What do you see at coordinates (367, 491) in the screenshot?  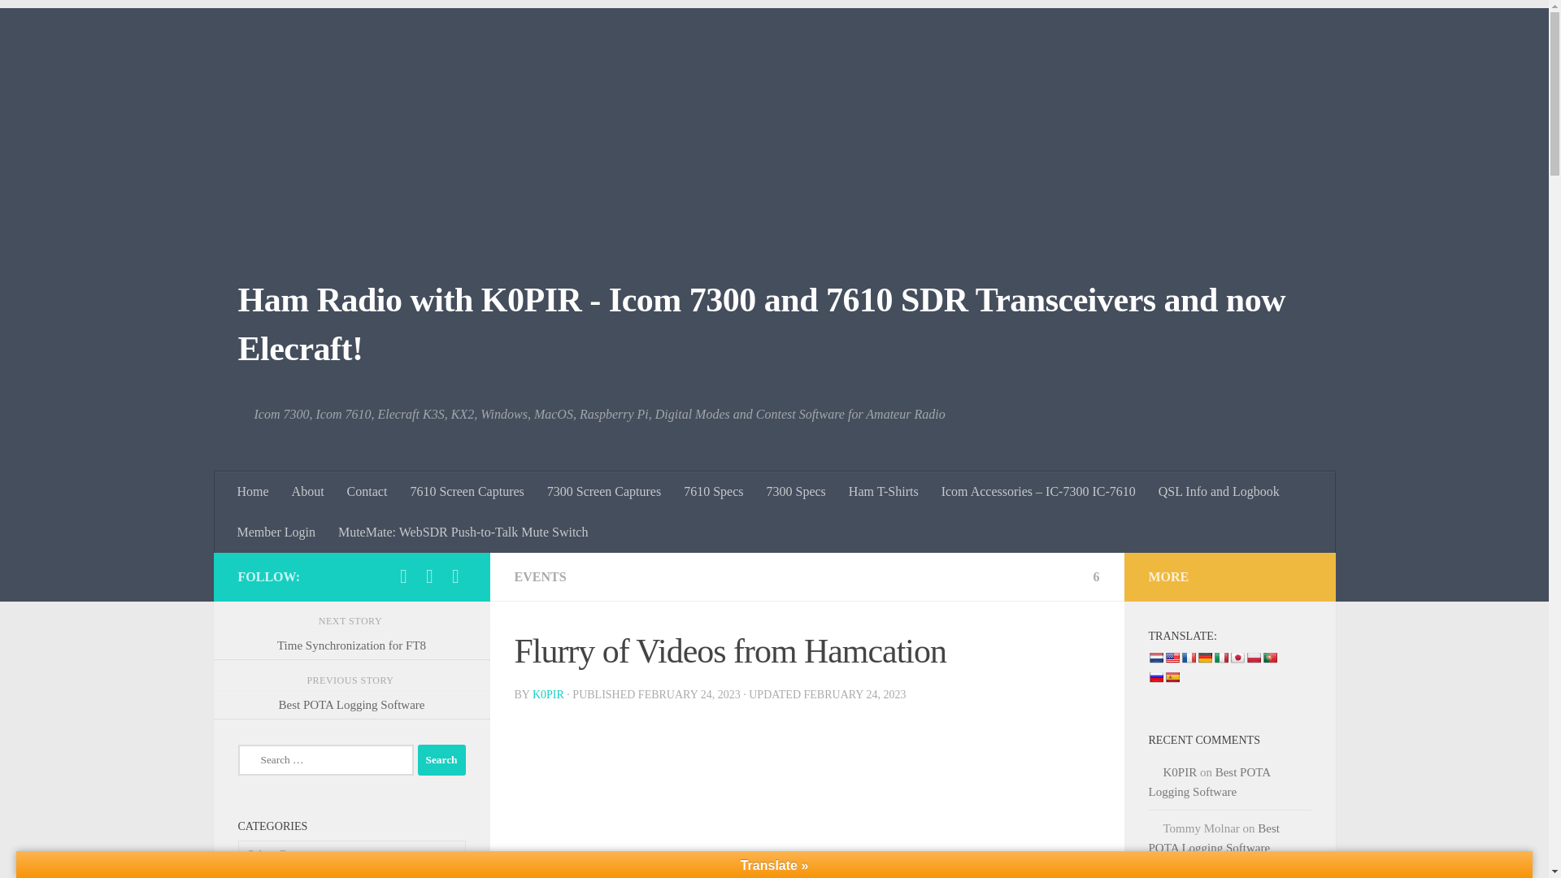 I see `Contact` at bounding box center [367, 491].